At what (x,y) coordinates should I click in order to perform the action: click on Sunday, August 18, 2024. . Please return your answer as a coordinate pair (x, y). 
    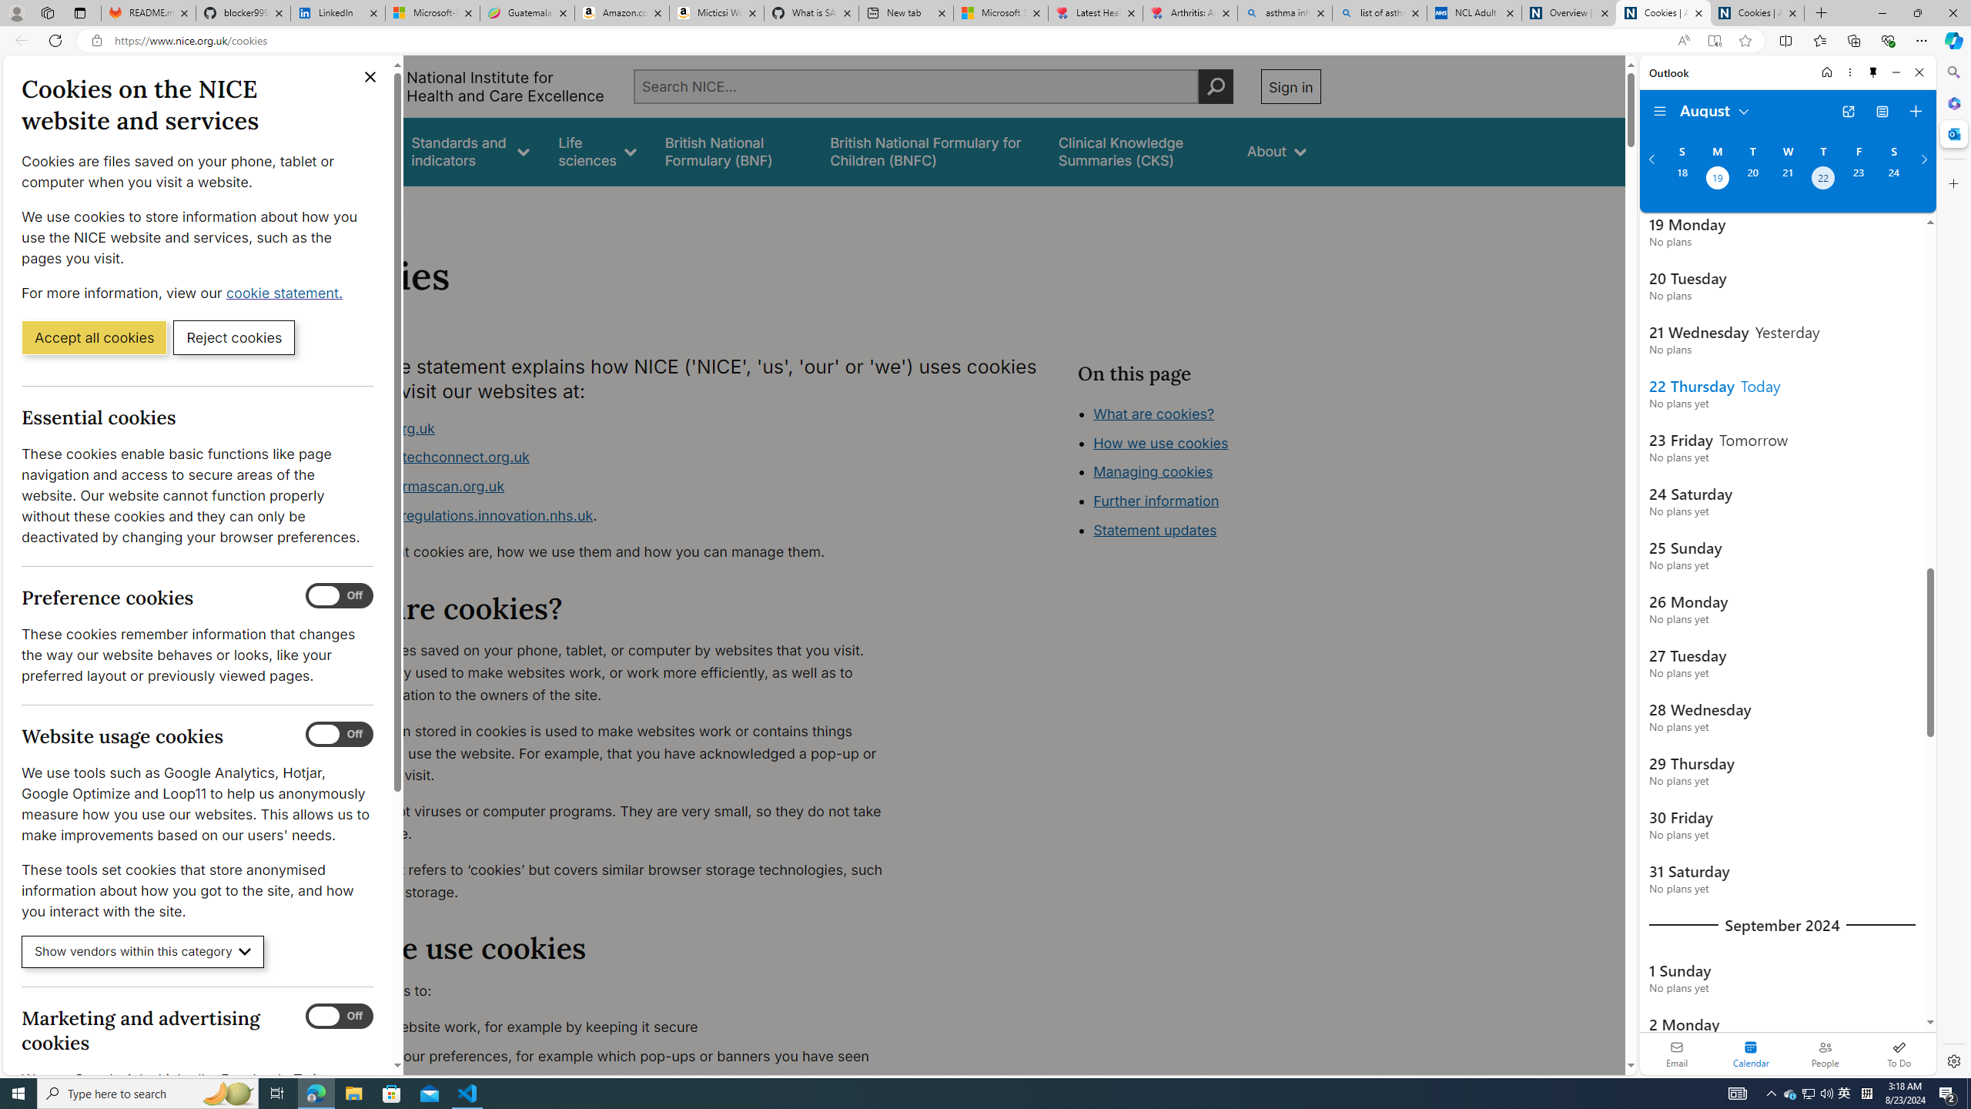
    Looking at the image, I should click on (1682, 179).